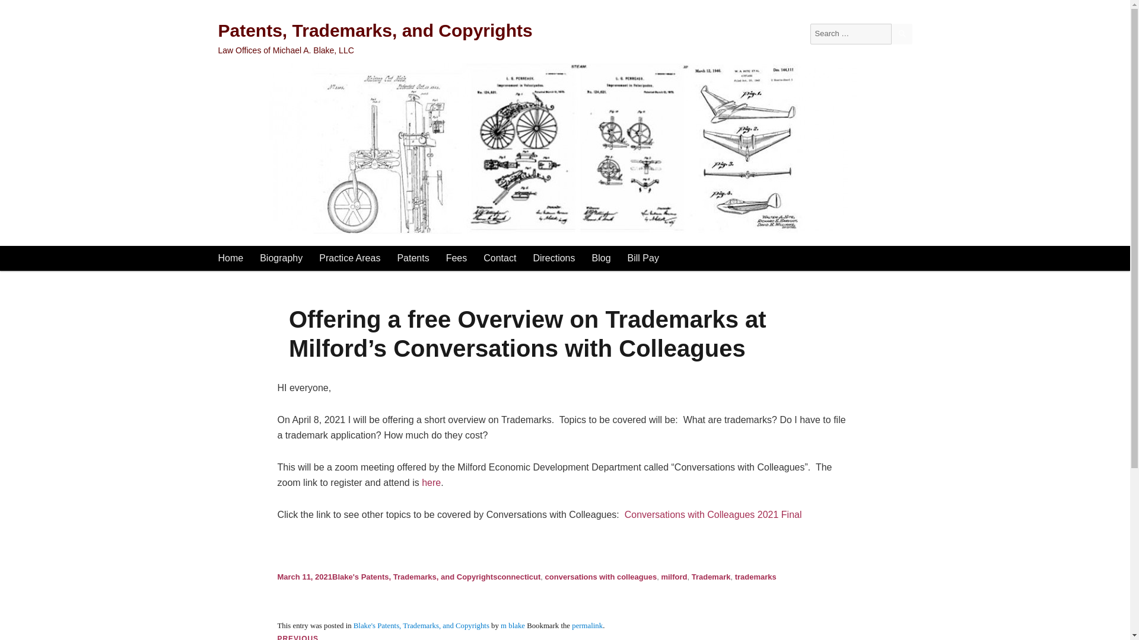 The image size is (1139, 640). What do you see at coordinates (421, 625) in the screenshot?
I see `Blake's Patents, Trademarks, and Copyrights` at bounding box center [421, 625].